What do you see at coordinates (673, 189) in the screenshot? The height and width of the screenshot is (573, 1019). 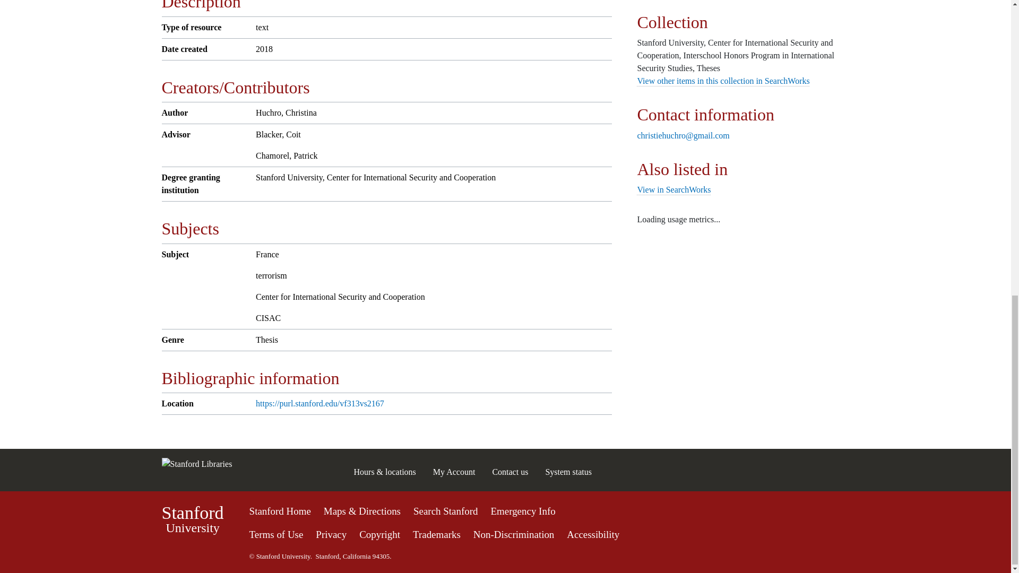 I see `View in SearchWorks` at bounding box center [673, 189].